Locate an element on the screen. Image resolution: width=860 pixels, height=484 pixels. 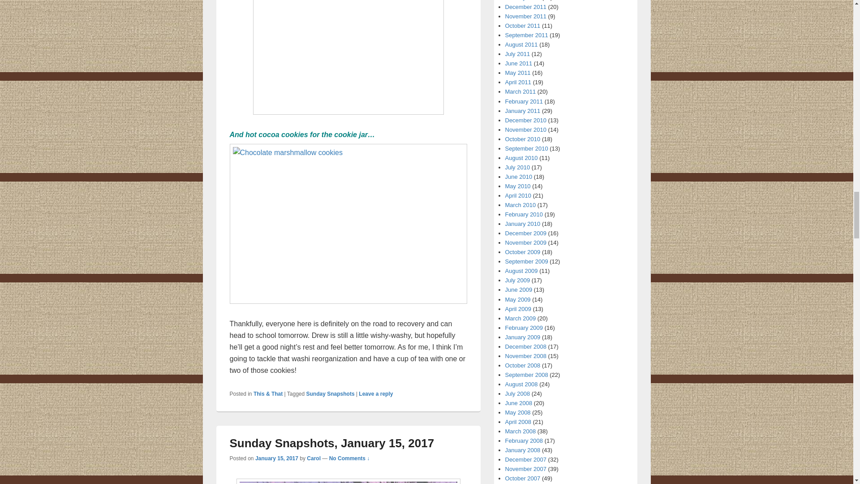
6:58 pm is located at coordinates (277, 458).